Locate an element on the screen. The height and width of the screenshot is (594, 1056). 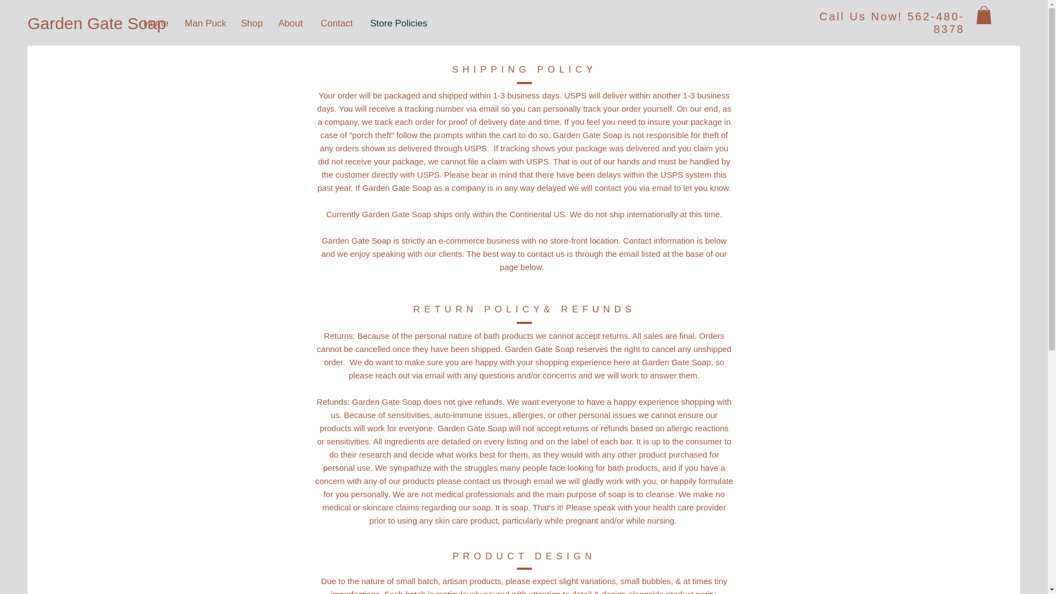
Contact is located at coordinates (337, 24).